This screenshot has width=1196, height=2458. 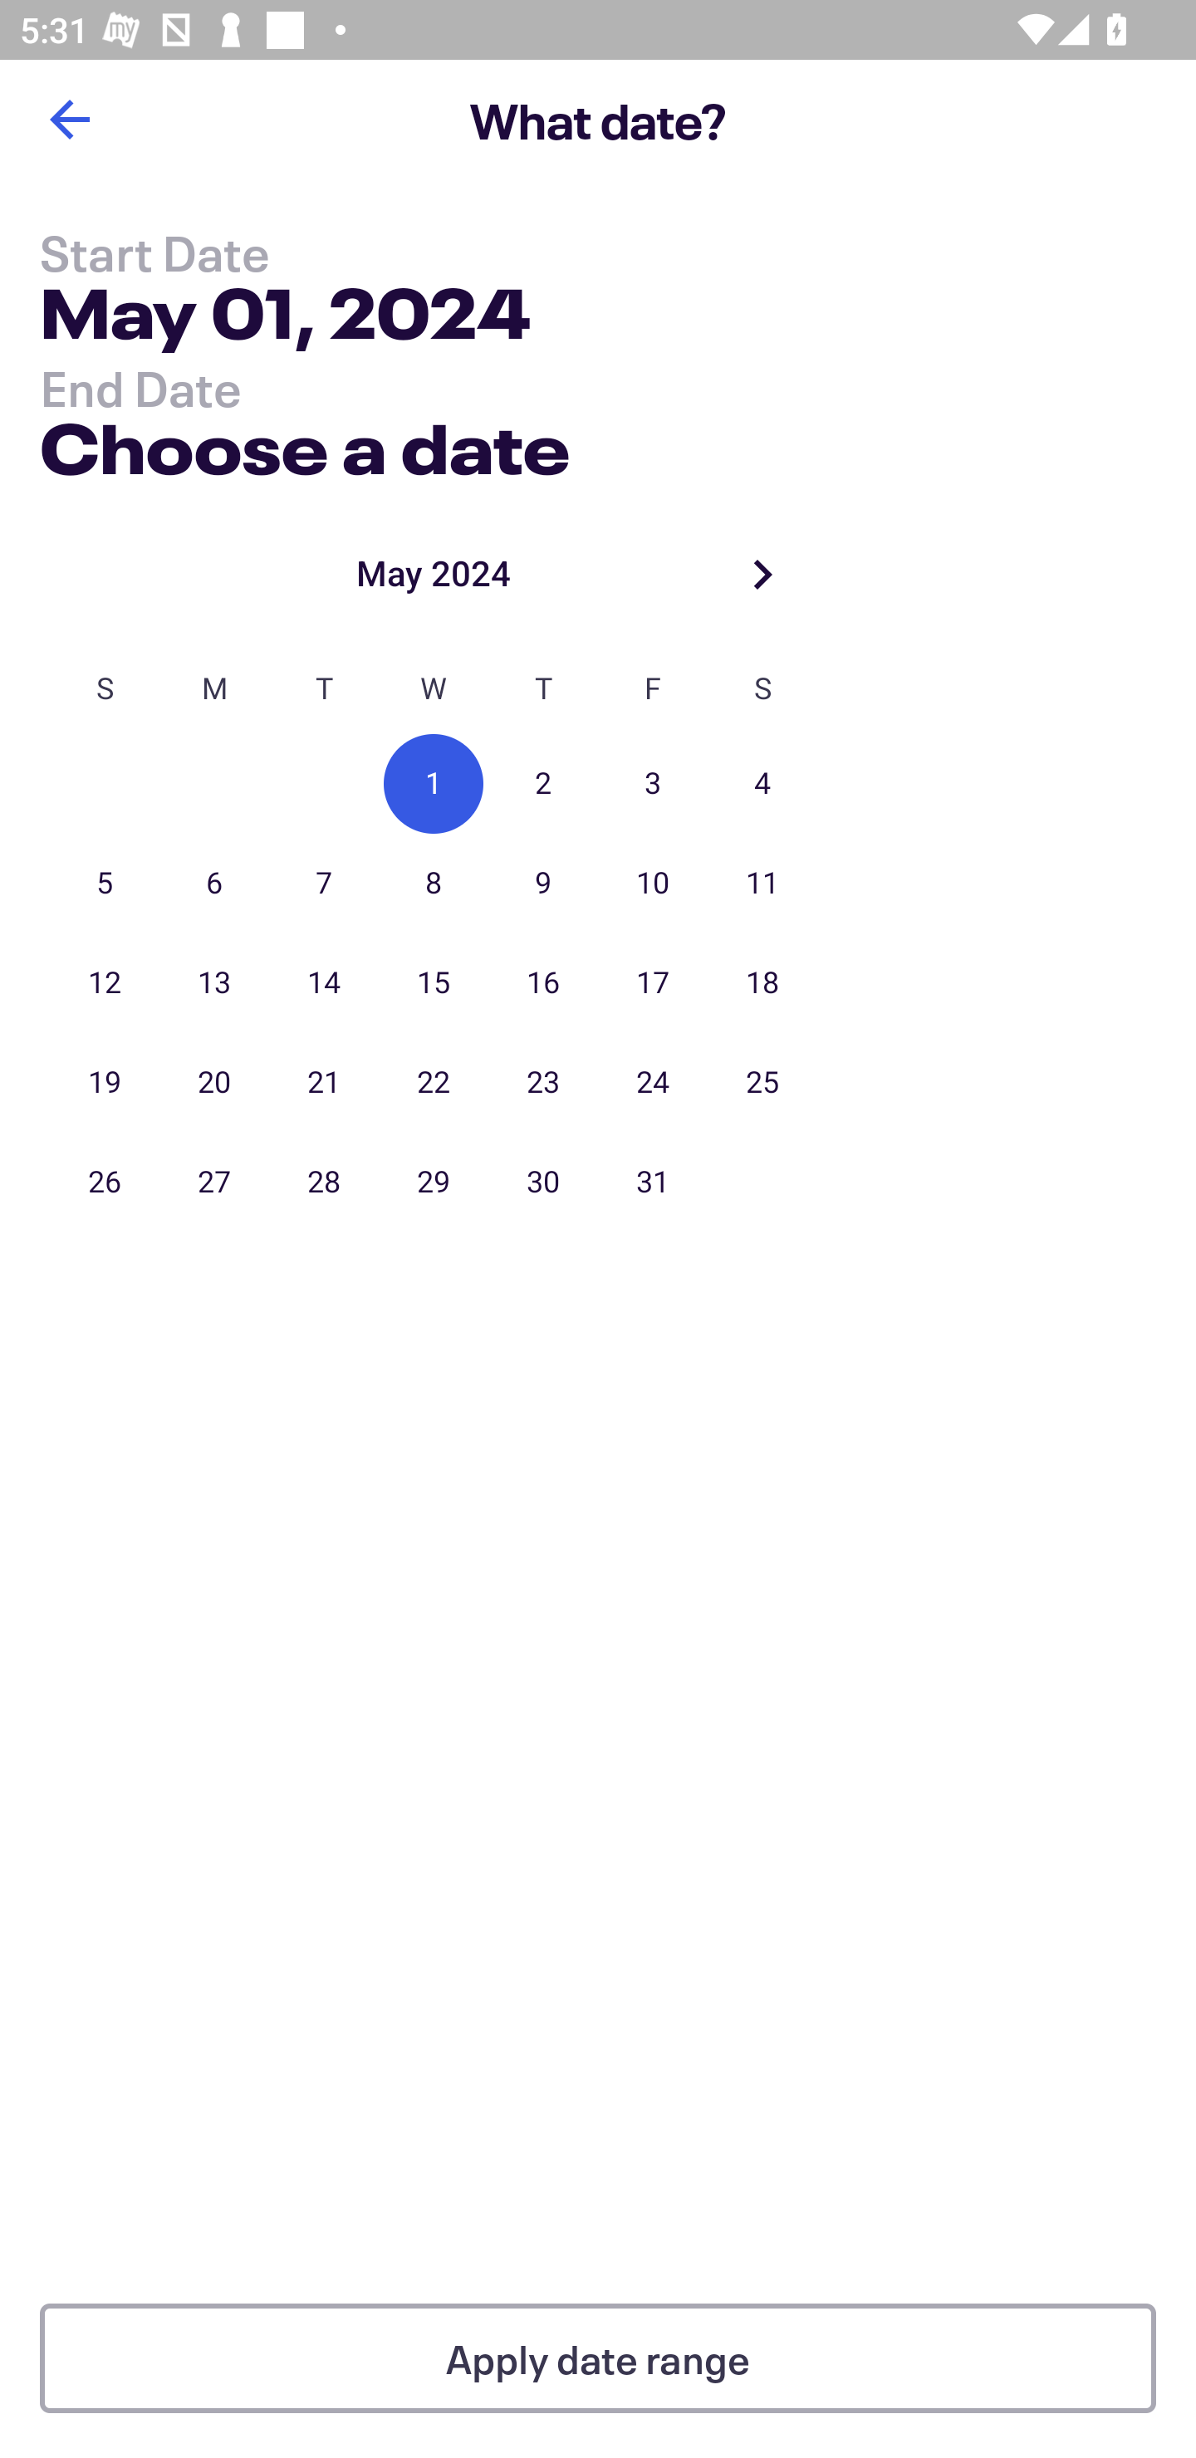 What do you see at coordinates (324, 884) in the screenshot?
I see `7 07 May 2024` at bounding box center [324, 884].